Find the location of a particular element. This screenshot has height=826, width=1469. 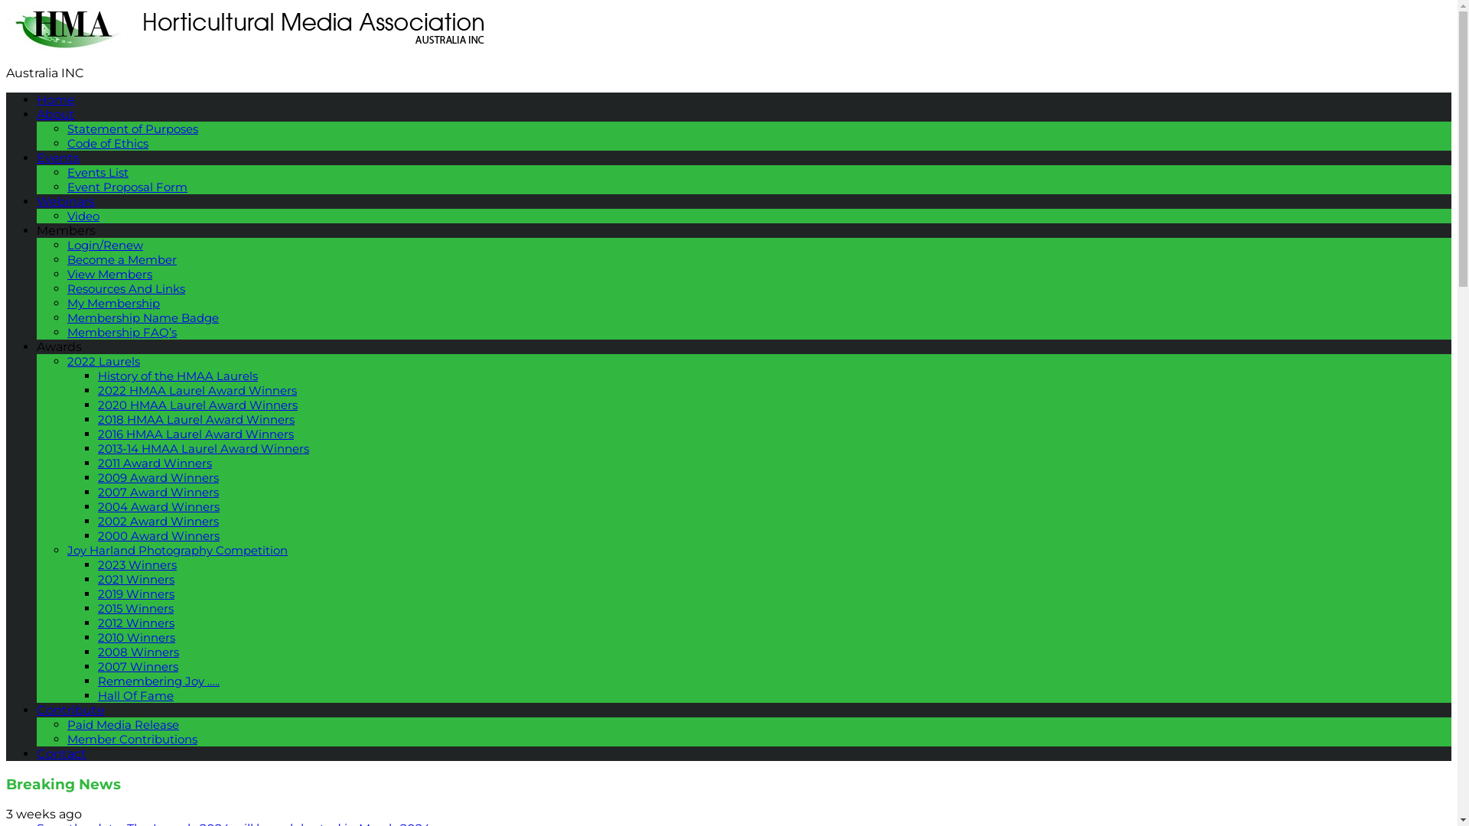

Members is located at coordinates (66, 231).